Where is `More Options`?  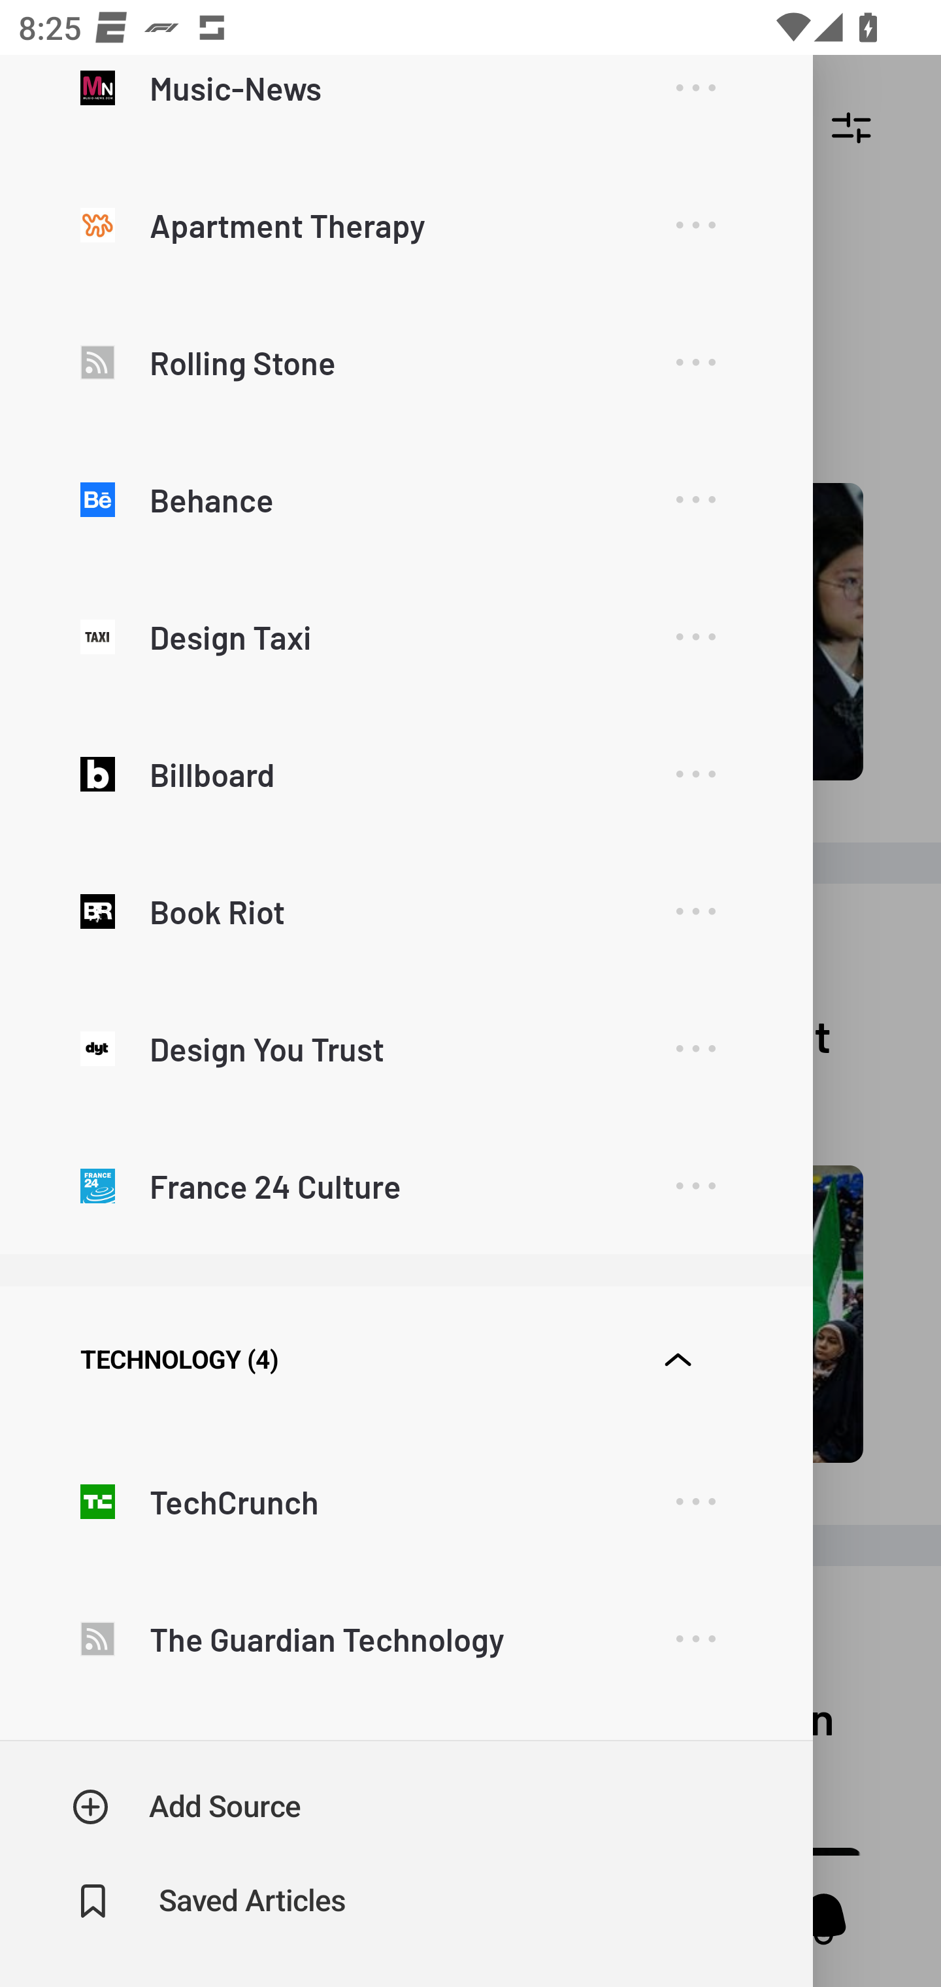 More Options is located at coordinates (695, 1049).